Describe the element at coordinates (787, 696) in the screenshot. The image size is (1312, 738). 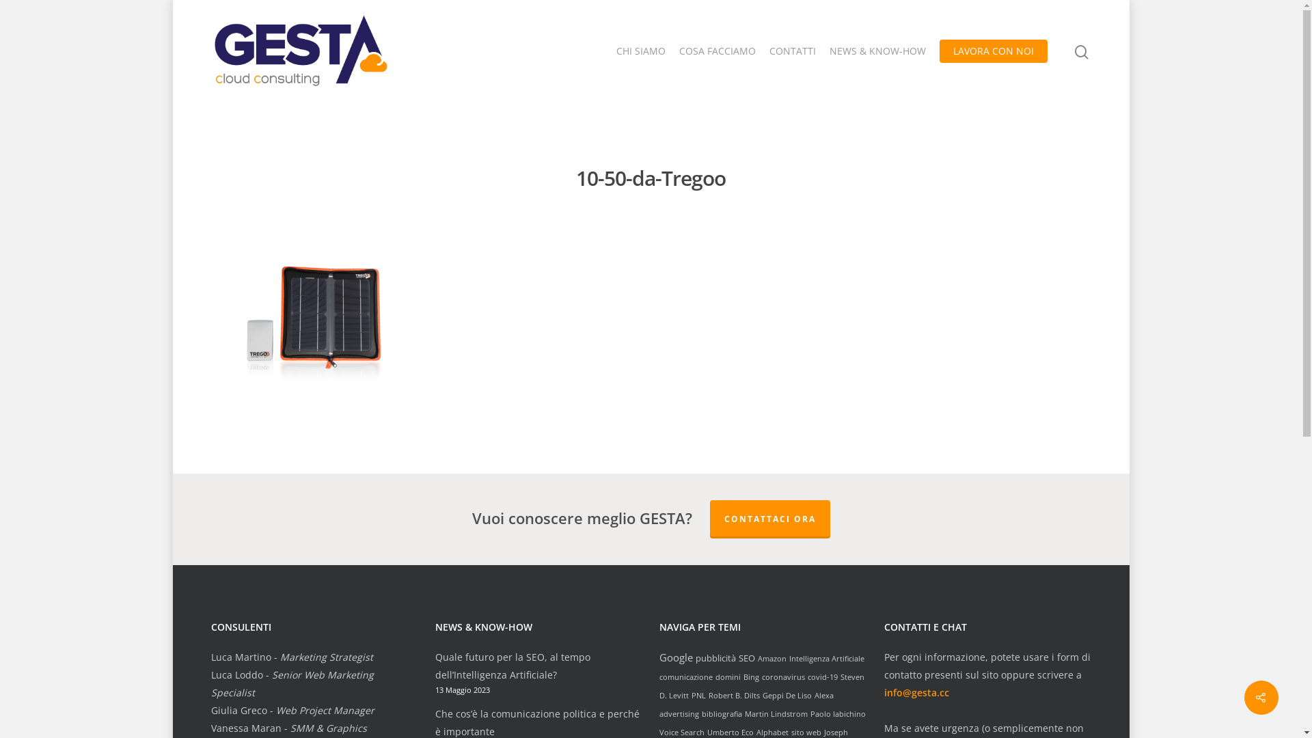
I see `Geppi De Liso` at that location.